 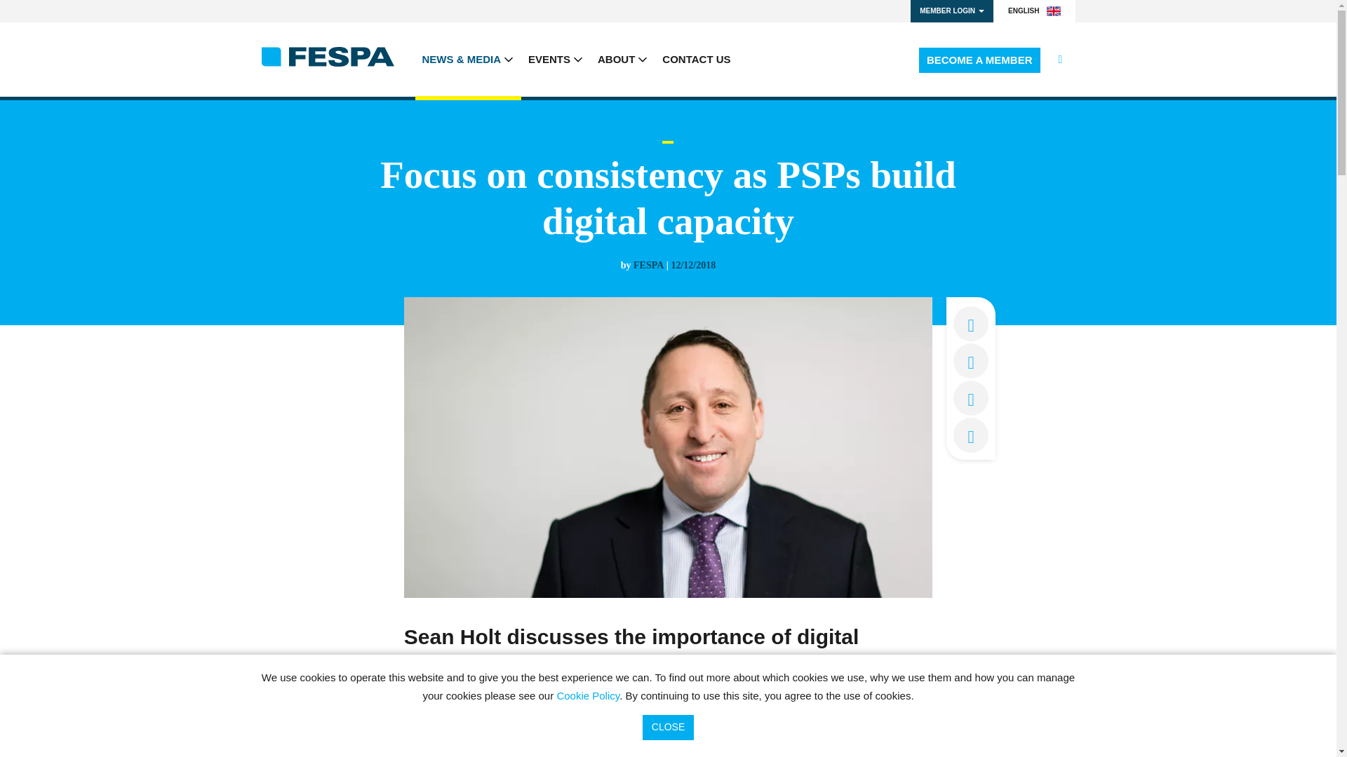 I want to click on ENGLISH, so click(x=1034, y=11).